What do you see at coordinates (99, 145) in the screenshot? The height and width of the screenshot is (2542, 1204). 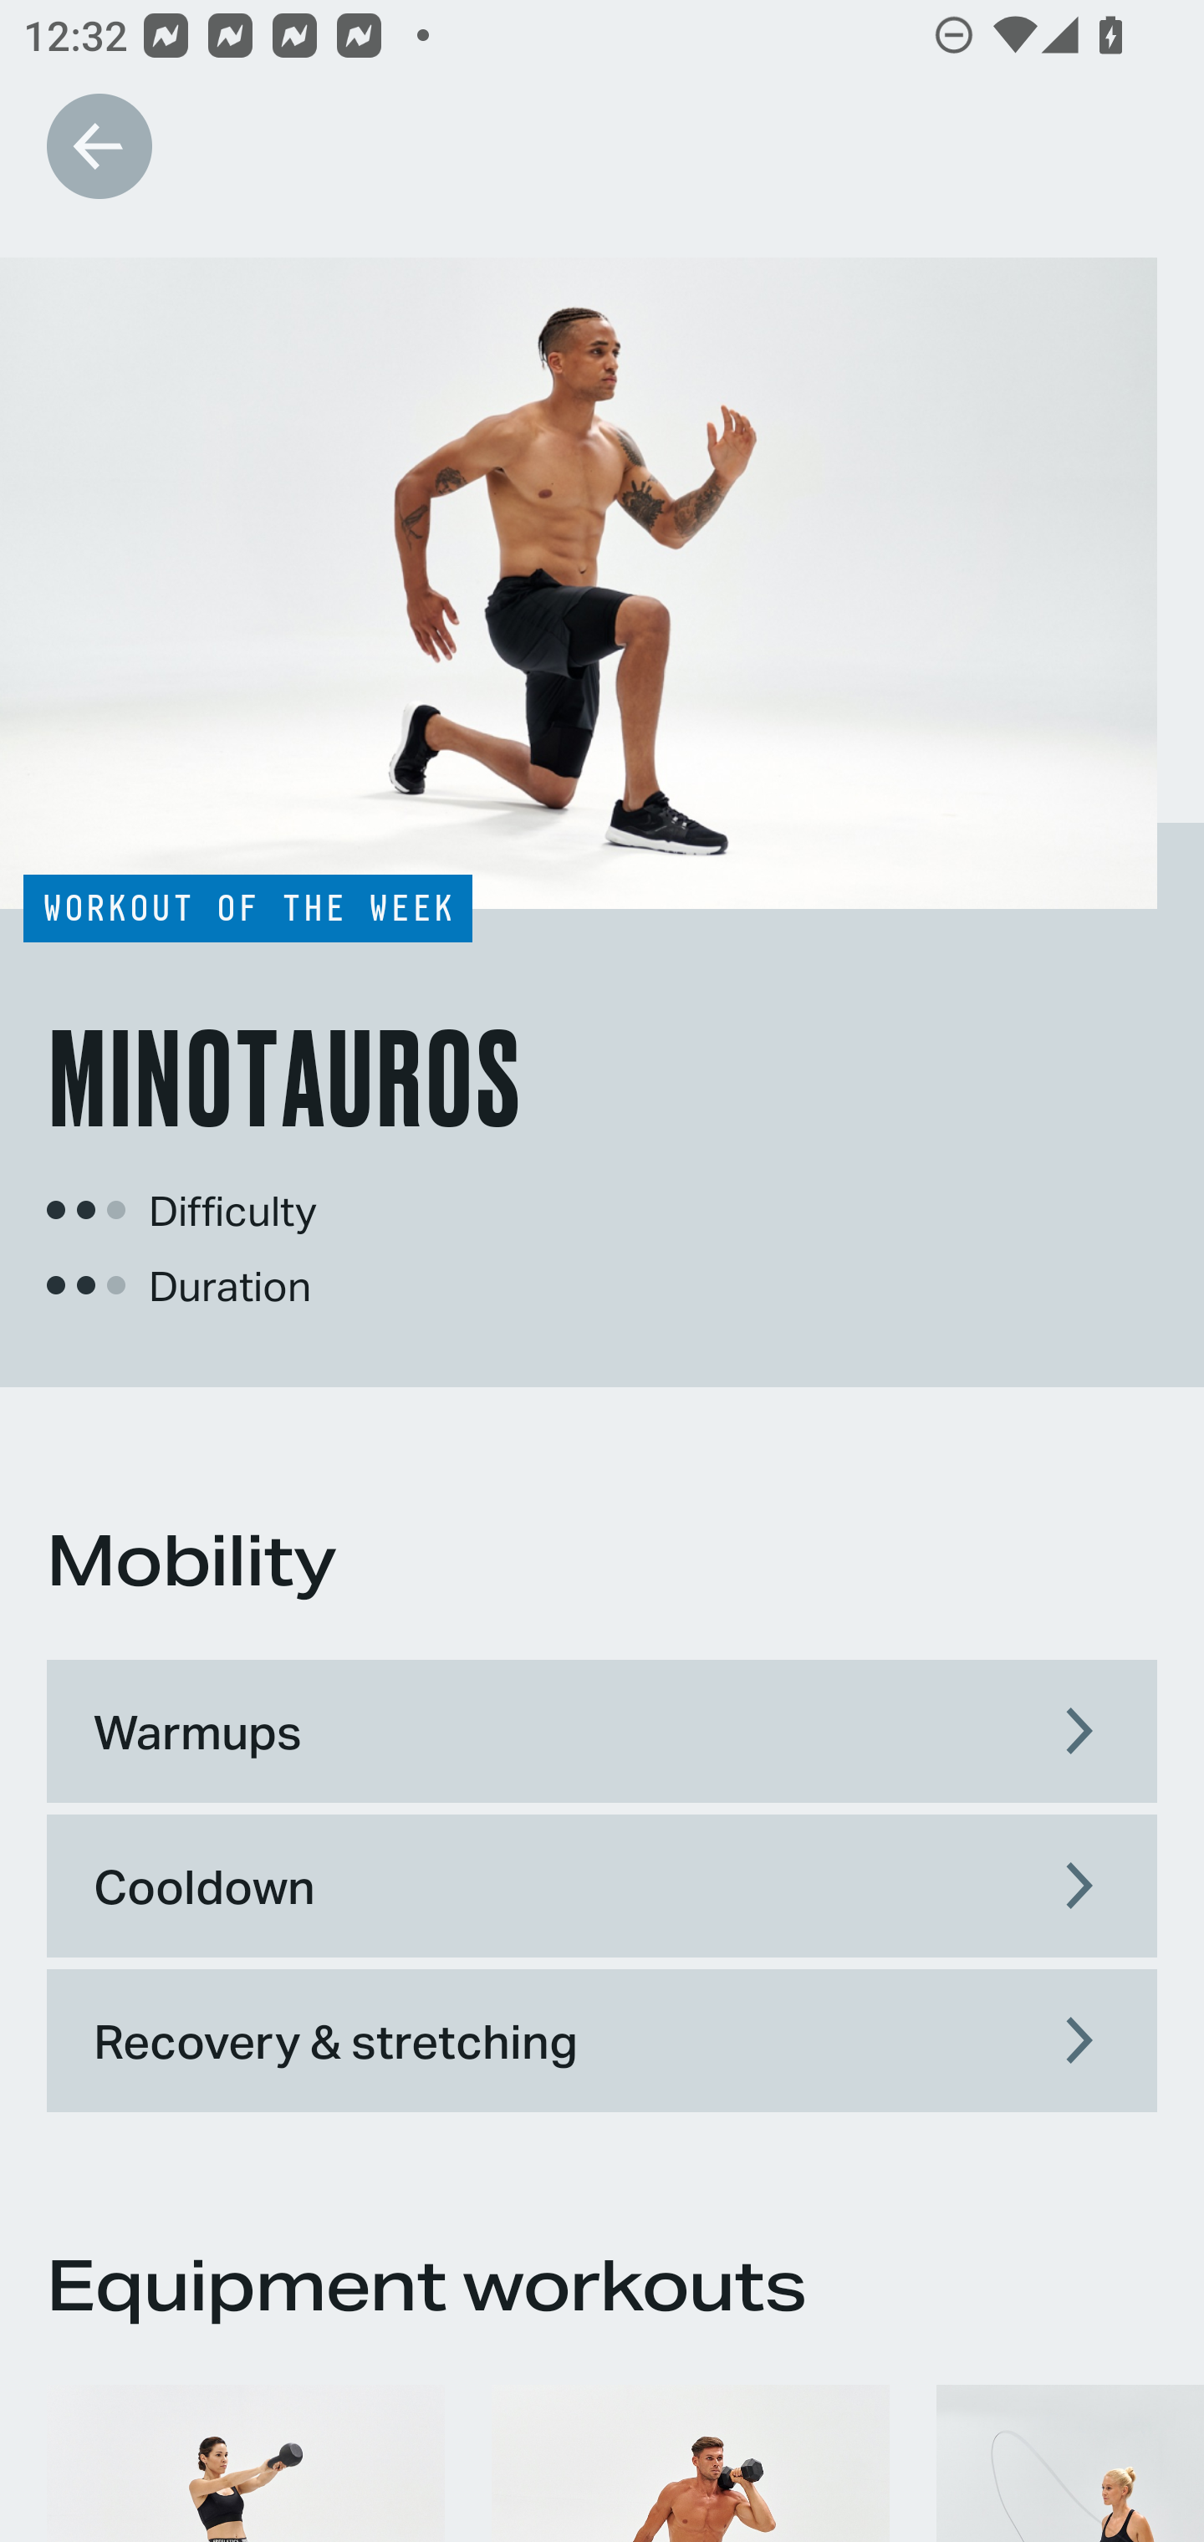 I see `Go back` at bounding box center [99, 145].